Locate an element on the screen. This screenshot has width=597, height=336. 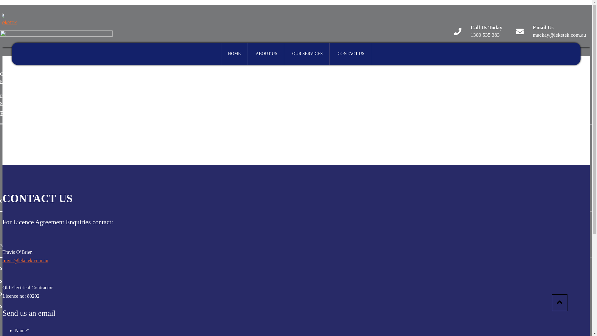
1300 535 383 is located at coordinates (485, 35).